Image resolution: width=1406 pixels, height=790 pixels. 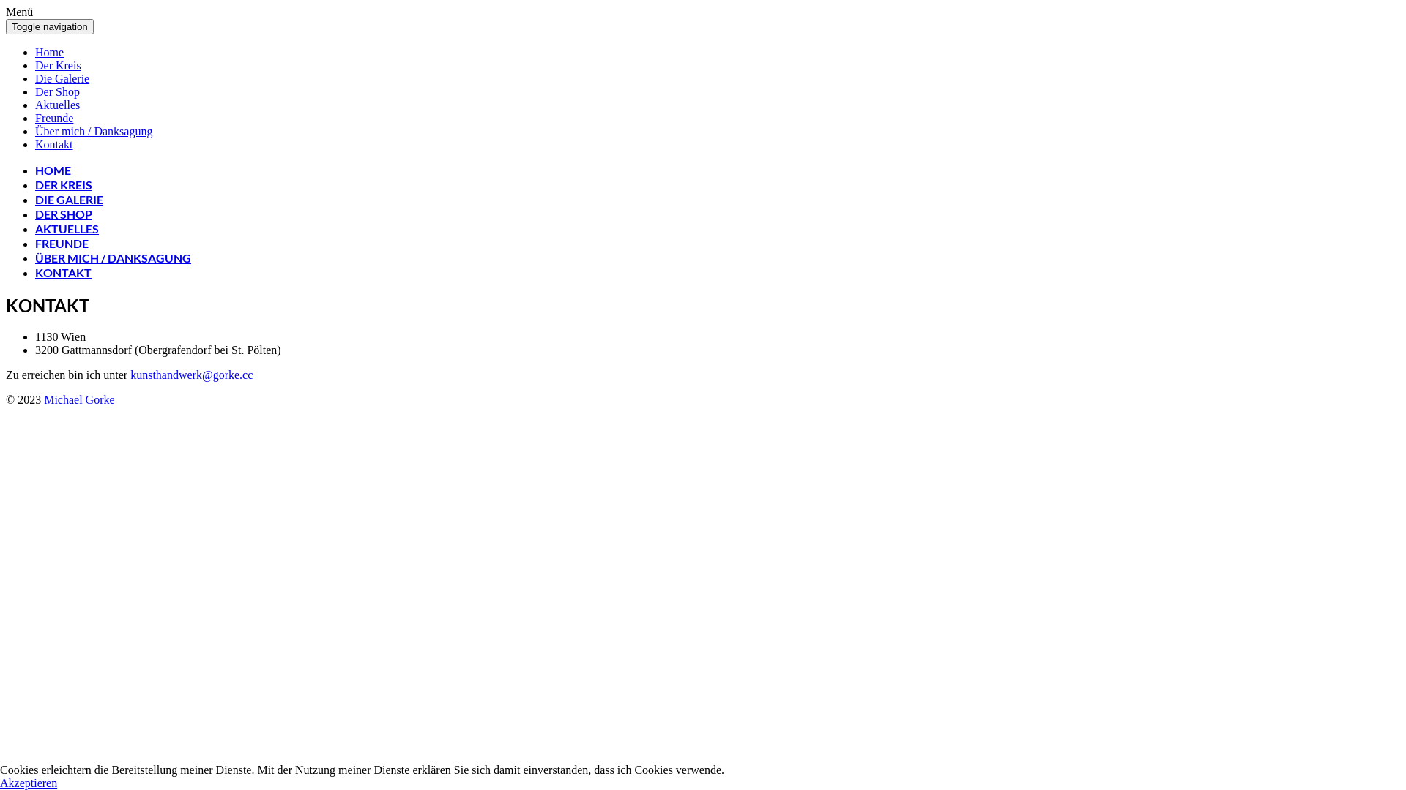 What do you see at coordinates (29, 783) in the screenshot?
I see `Akzeptieren` at bounding box center [29, 783].